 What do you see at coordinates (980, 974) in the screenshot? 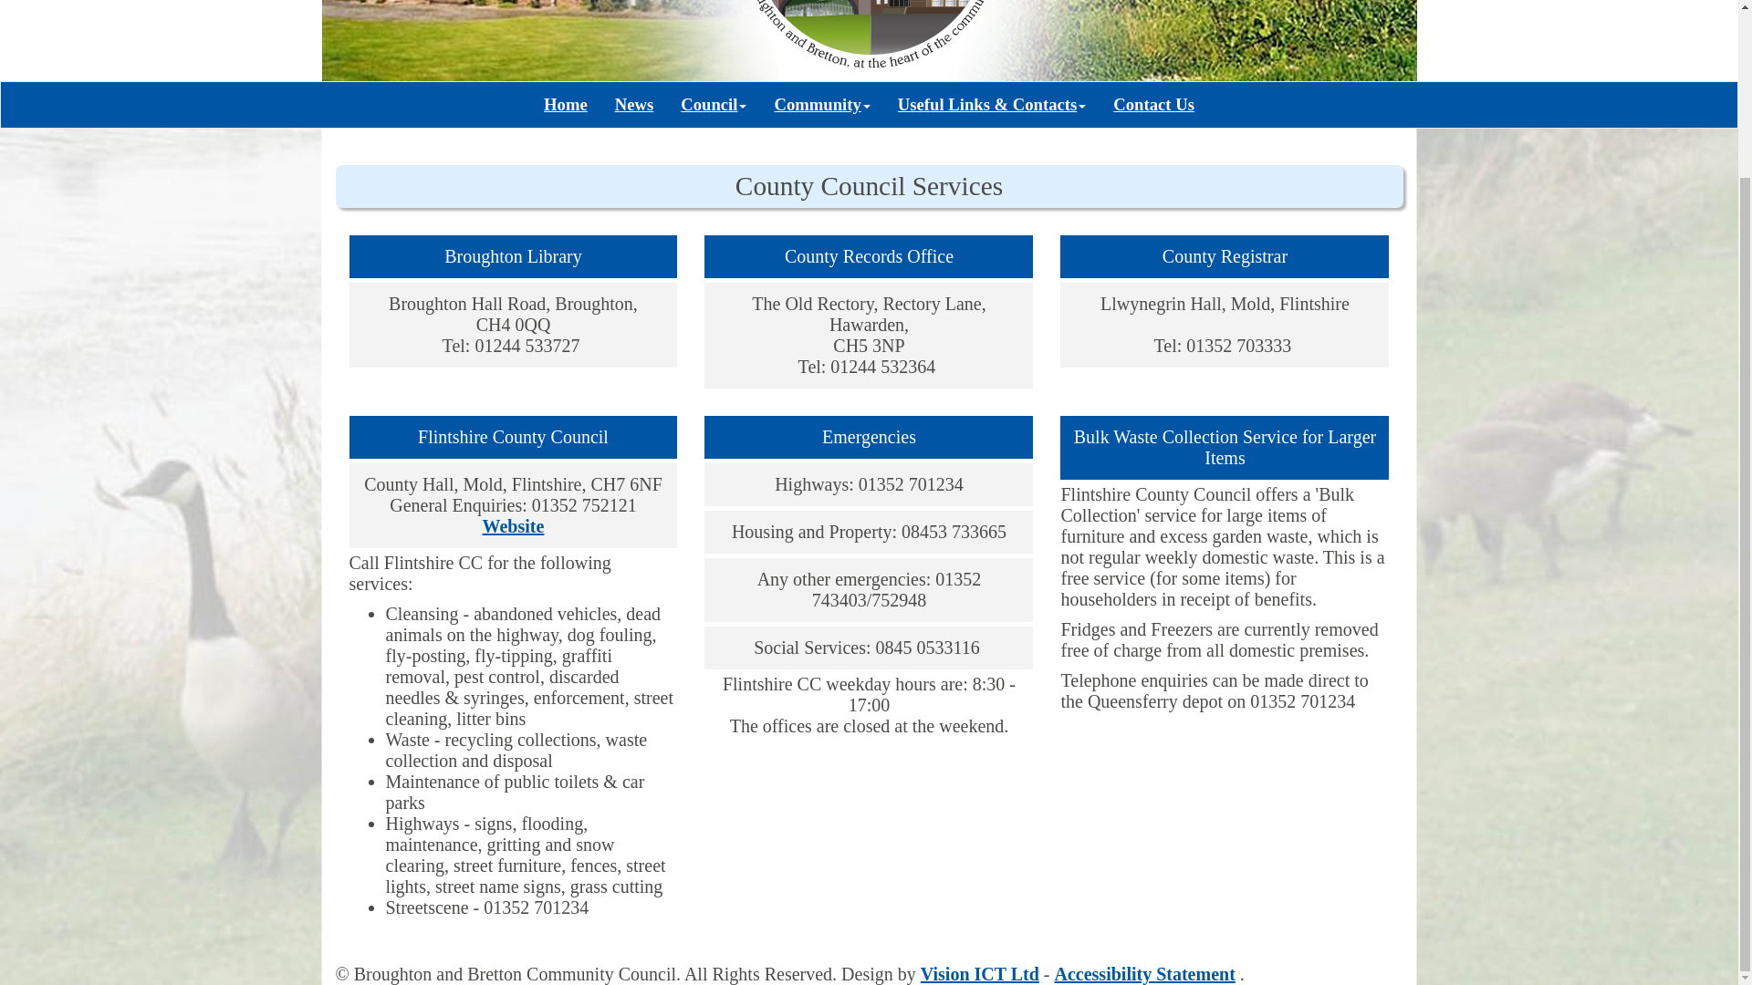
I see `Vision ICT` at bounding box center [980, 974].